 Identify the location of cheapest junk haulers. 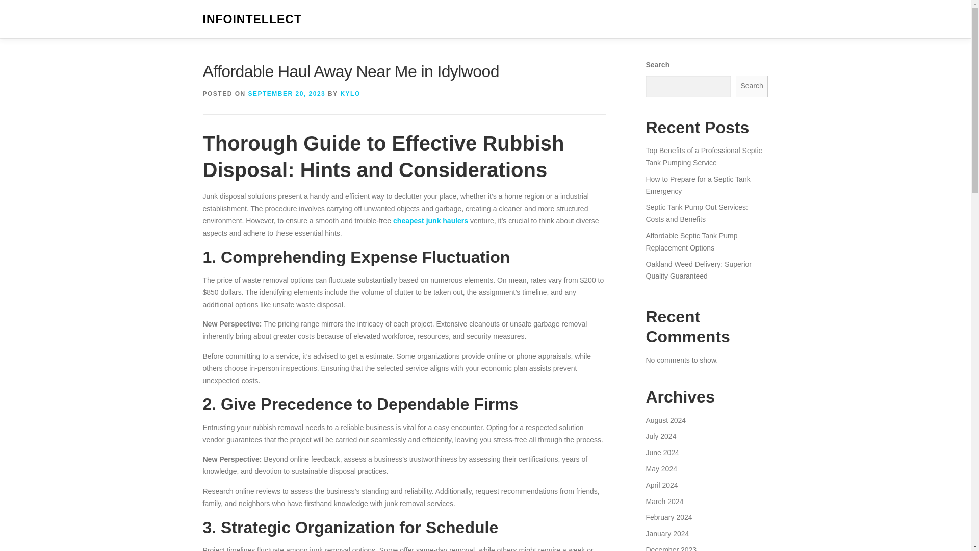
(430, 220).